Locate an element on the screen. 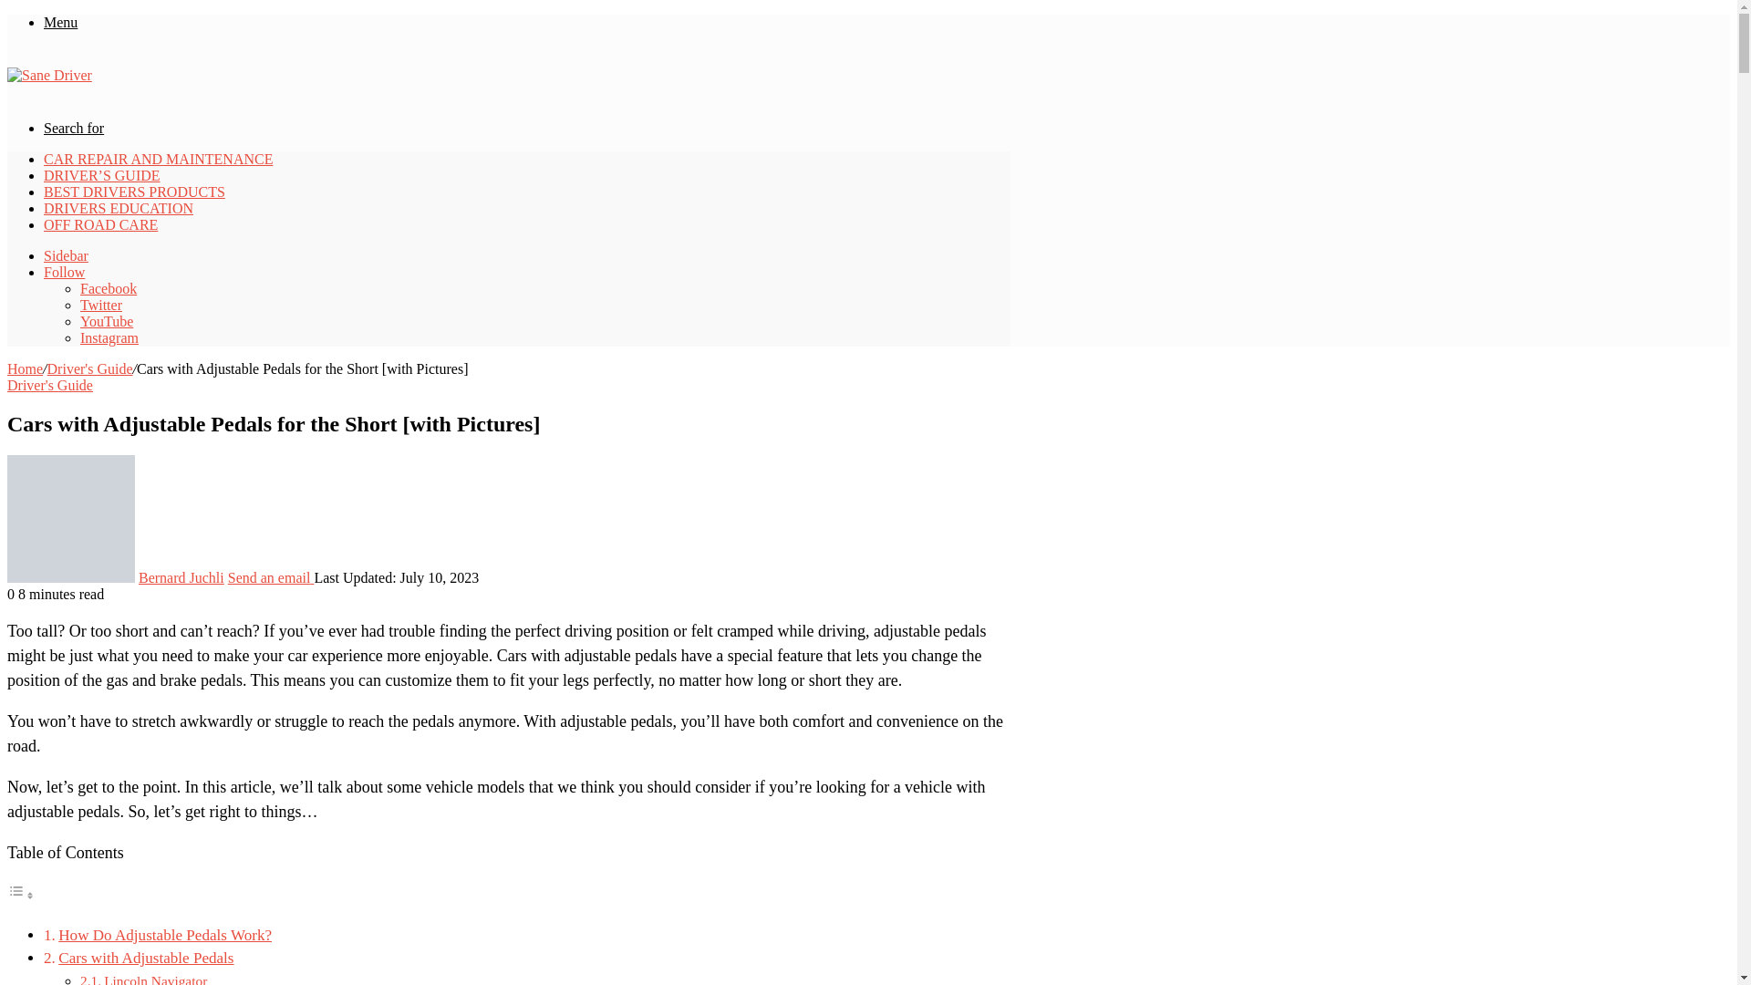 This screenshot has height=985, width=1751. Lincoln Navigator is located at coordinates (155, 980).